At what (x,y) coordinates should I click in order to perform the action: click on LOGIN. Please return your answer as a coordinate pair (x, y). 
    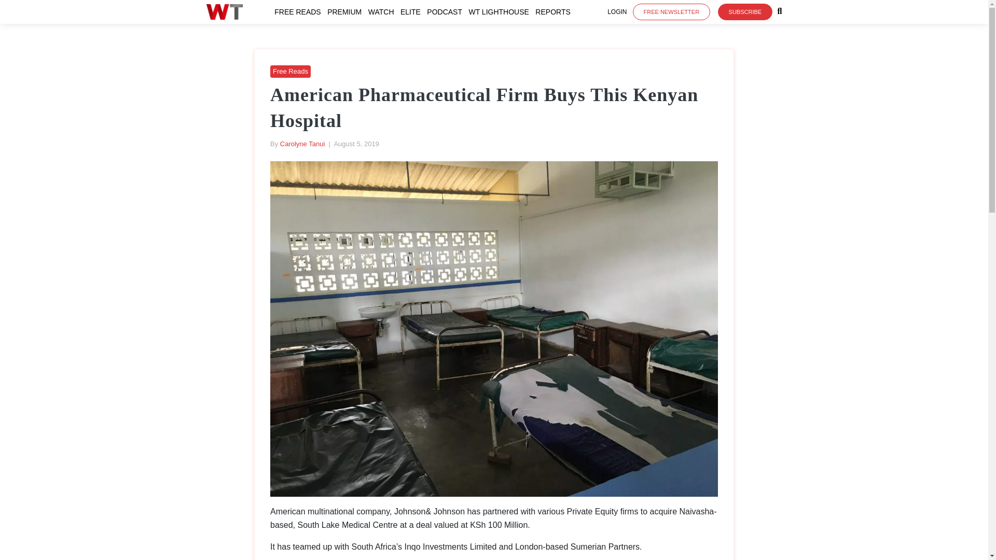
    Looking at the image, I should click on (617, 12).